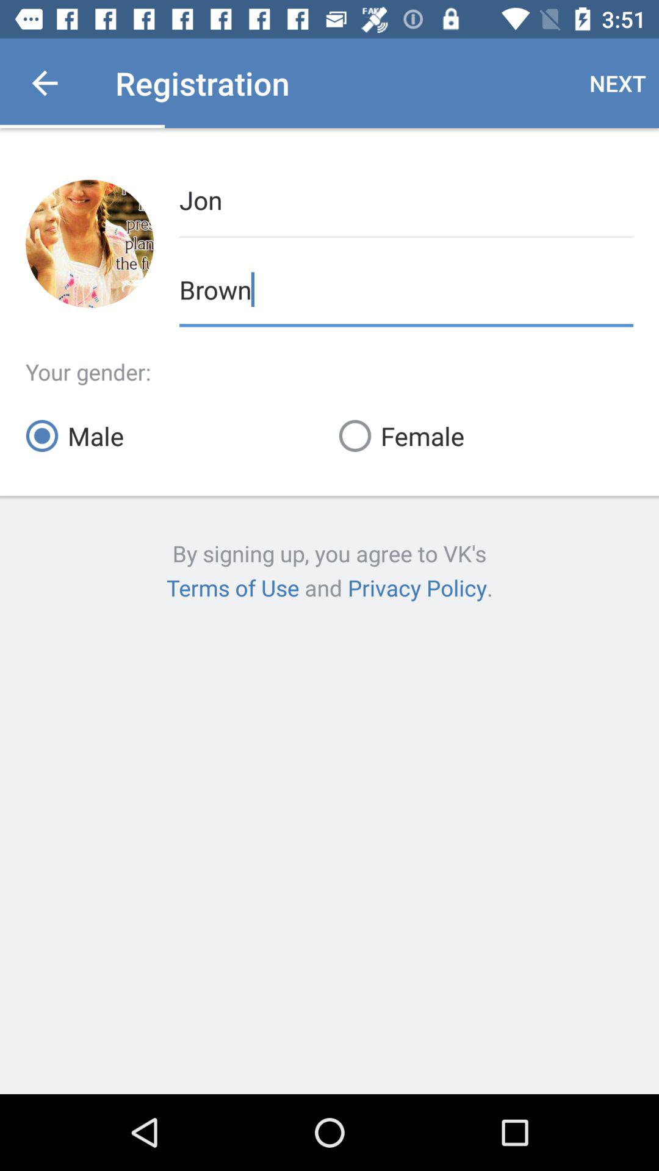 Image resolution: width=659 pixels, height=1171 pixels. Describe the element at coordinates (406, 199) in the screenshot. I see `turn off icon below next` at that location.